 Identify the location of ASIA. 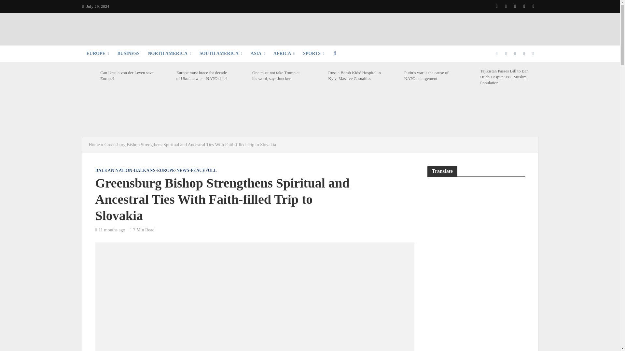
(258, 54).